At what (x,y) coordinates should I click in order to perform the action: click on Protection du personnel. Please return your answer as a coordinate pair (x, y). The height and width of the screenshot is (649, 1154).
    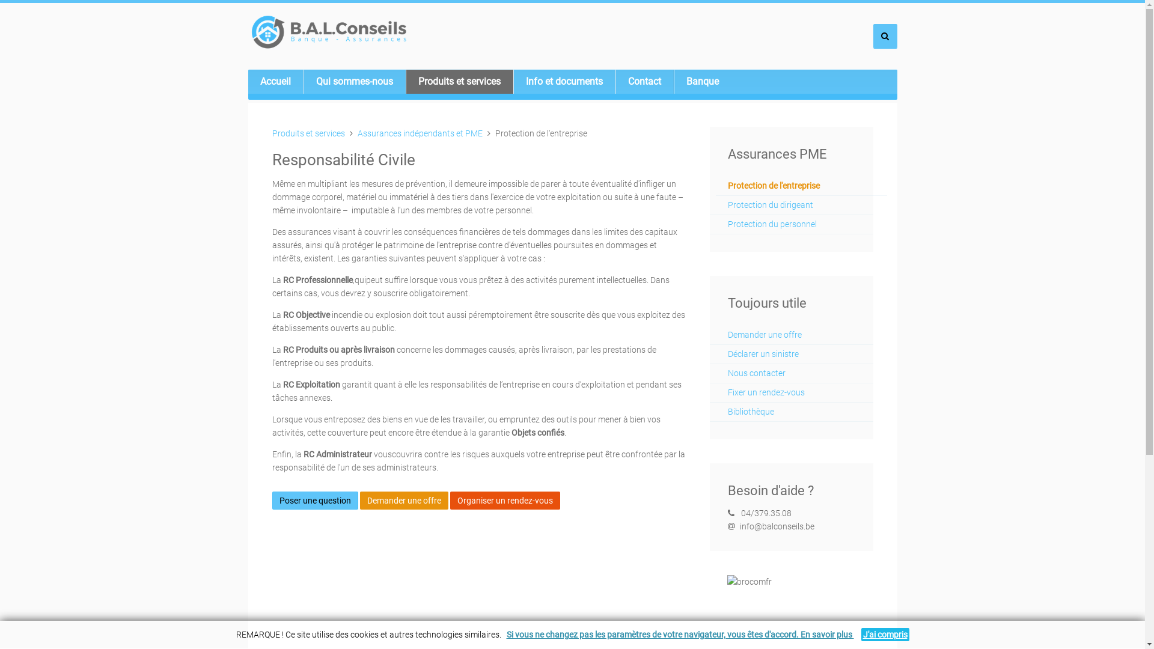
    Looking at the image, I should click on (791, 224).